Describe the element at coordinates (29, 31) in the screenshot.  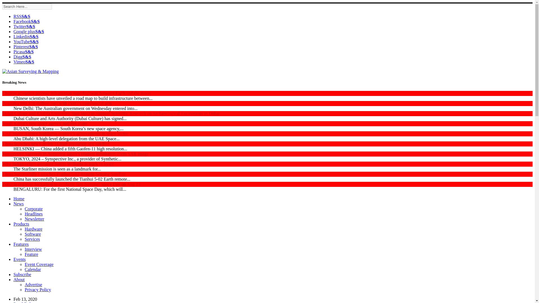
I see `Google plus` at that location.